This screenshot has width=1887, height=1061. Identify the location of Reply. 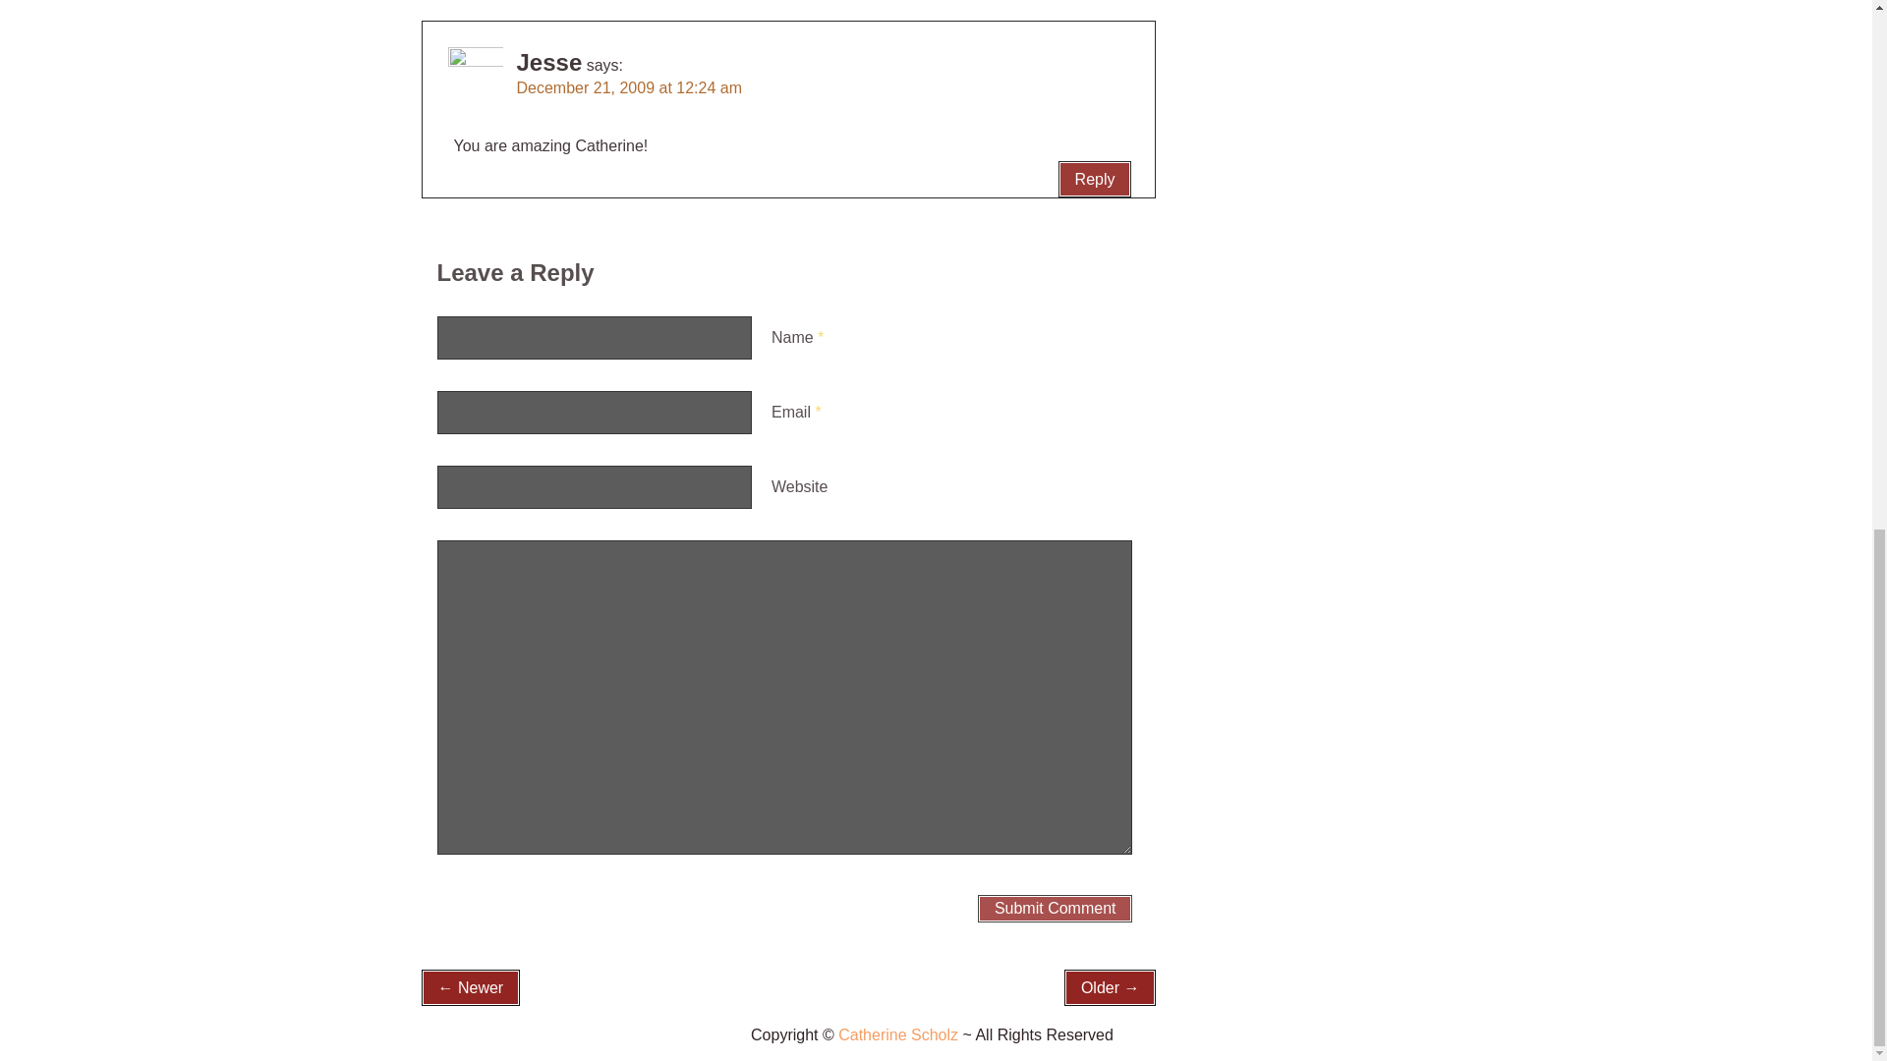
(1095, 179).